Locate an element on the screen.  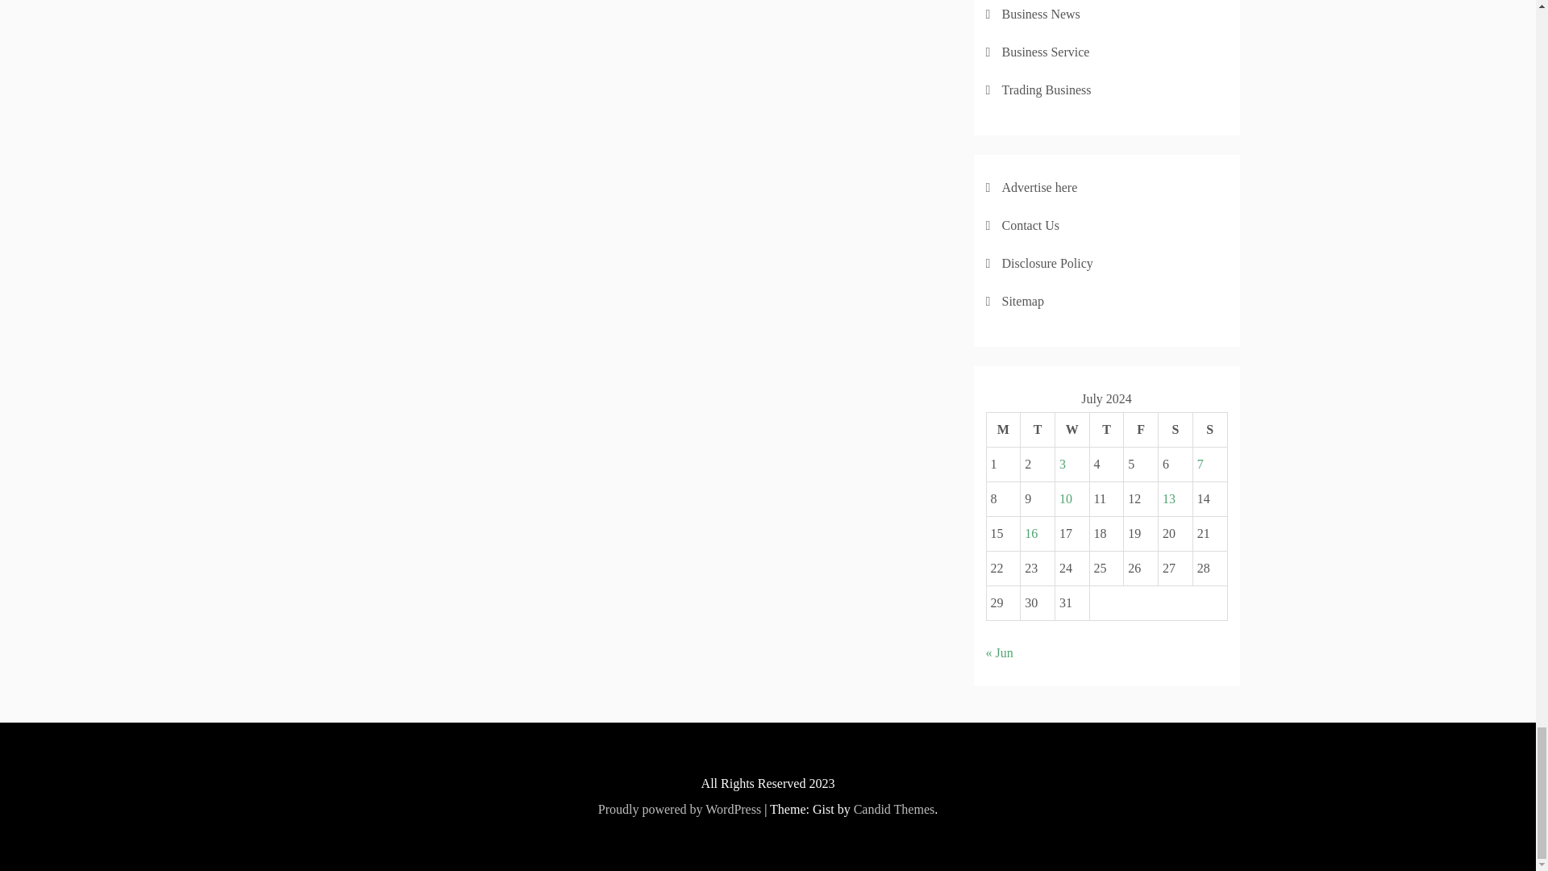
Friday is located at coordinates (1140, 429).